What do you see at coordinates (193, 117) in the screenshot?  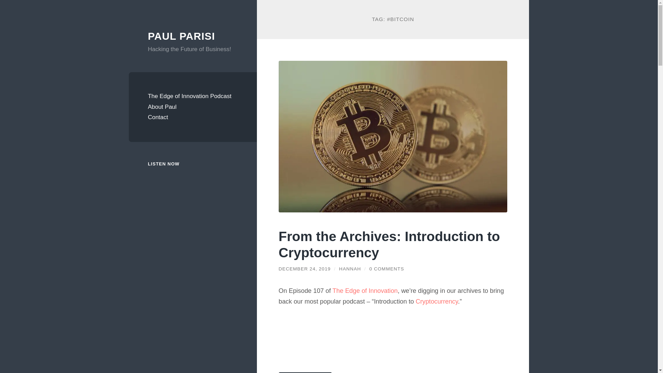 I see `Contact` at bounding box center [193, 117].